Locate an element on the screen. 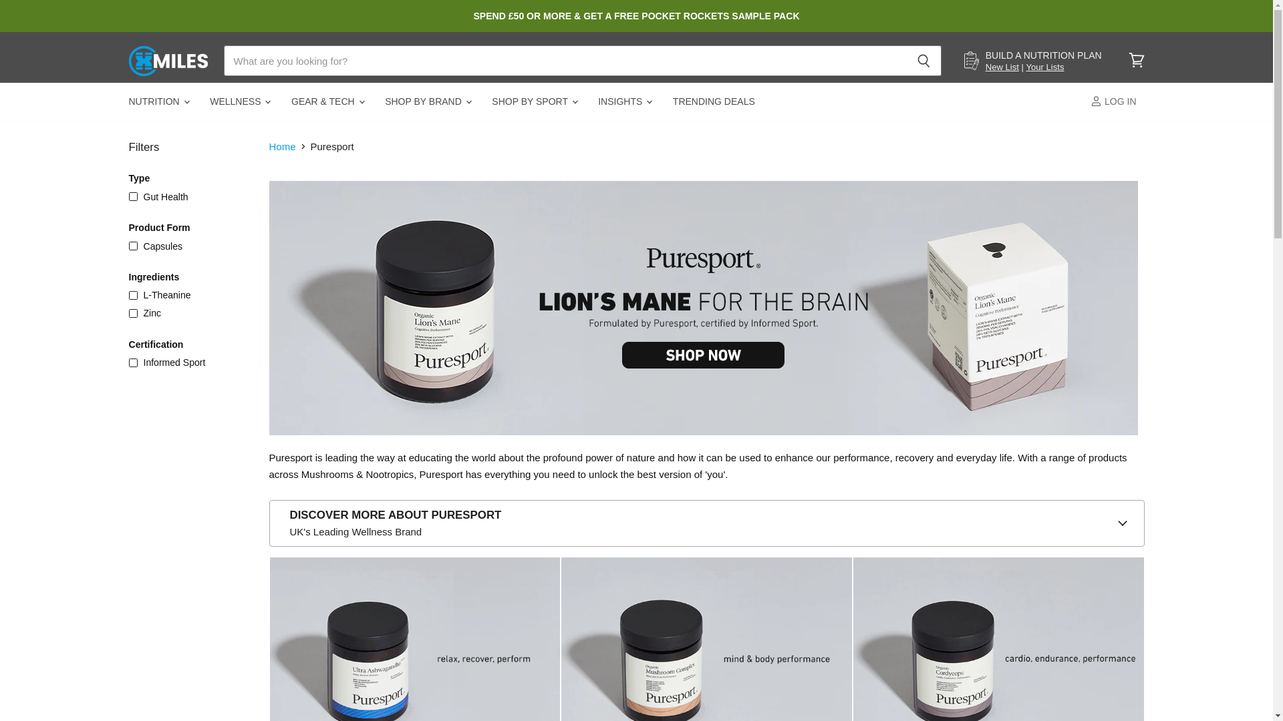 The height and width of the screenshot is (721, 1283). Your Lists is located at coordinates (1044, 67).